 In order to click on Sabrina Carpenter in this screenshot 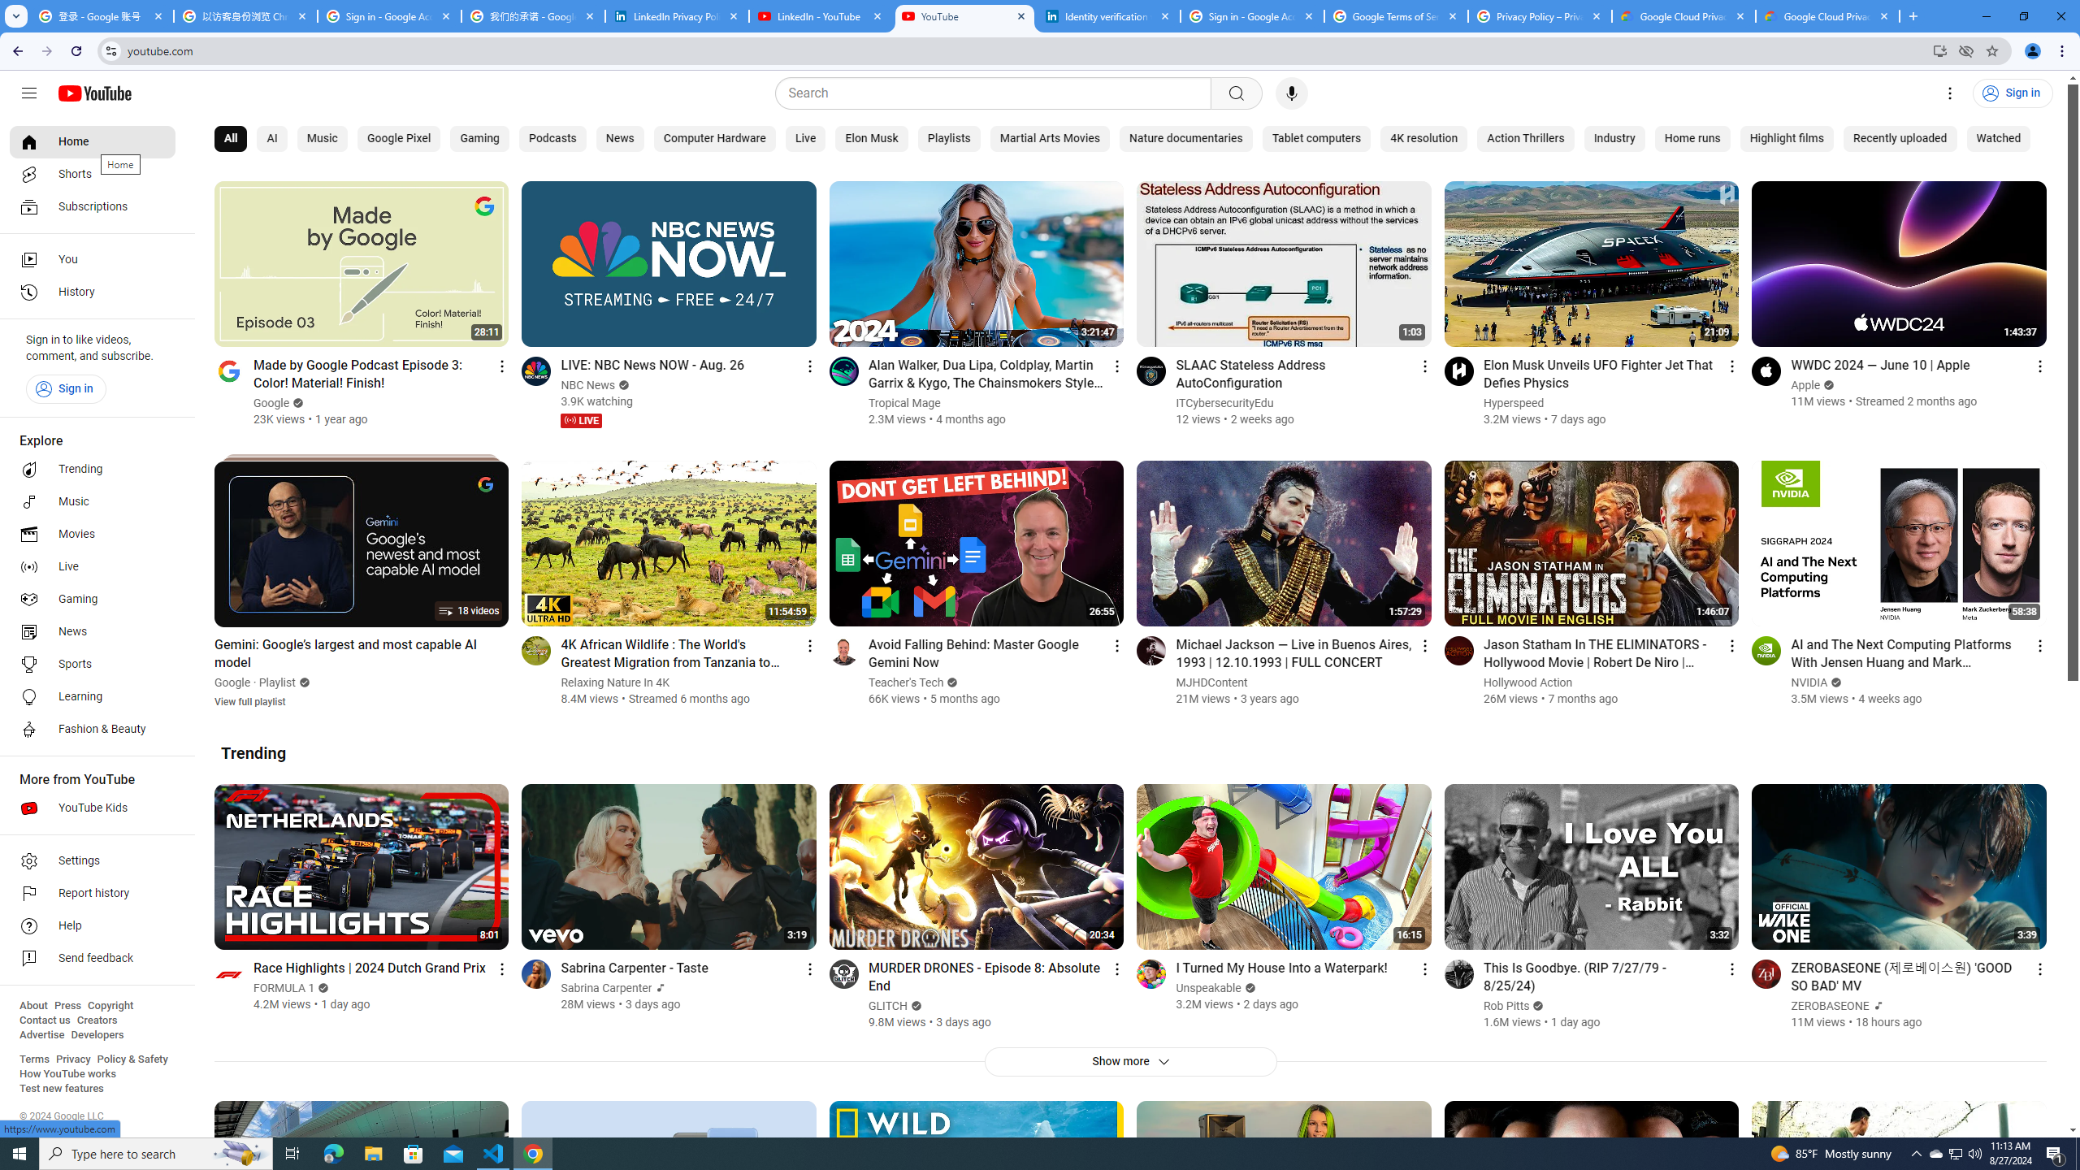, I will do `click(607, 988)`.